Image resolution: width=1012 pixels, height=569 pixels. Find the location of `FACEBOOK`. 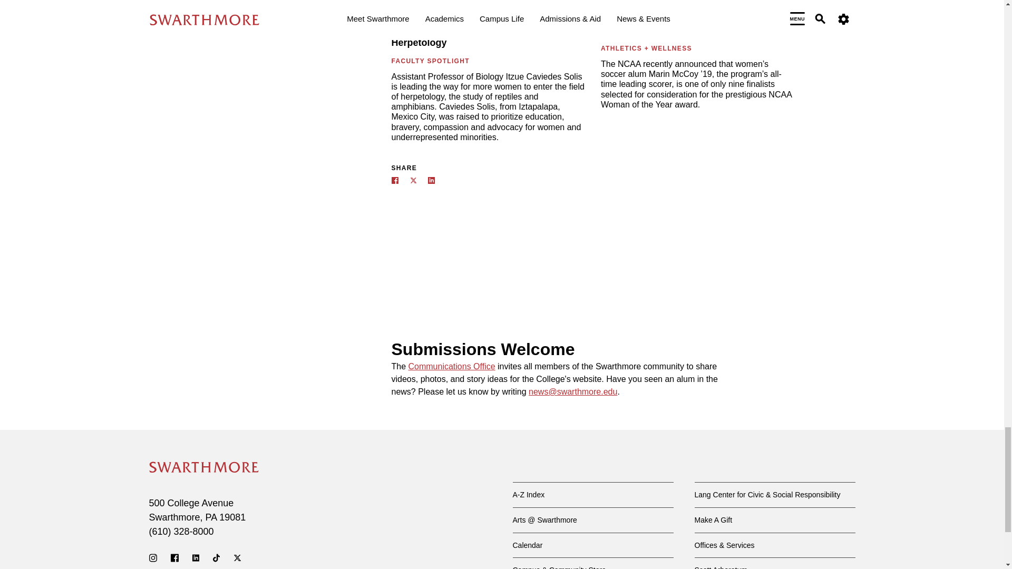

FACEBOOK is located at coordinates (394, 180).